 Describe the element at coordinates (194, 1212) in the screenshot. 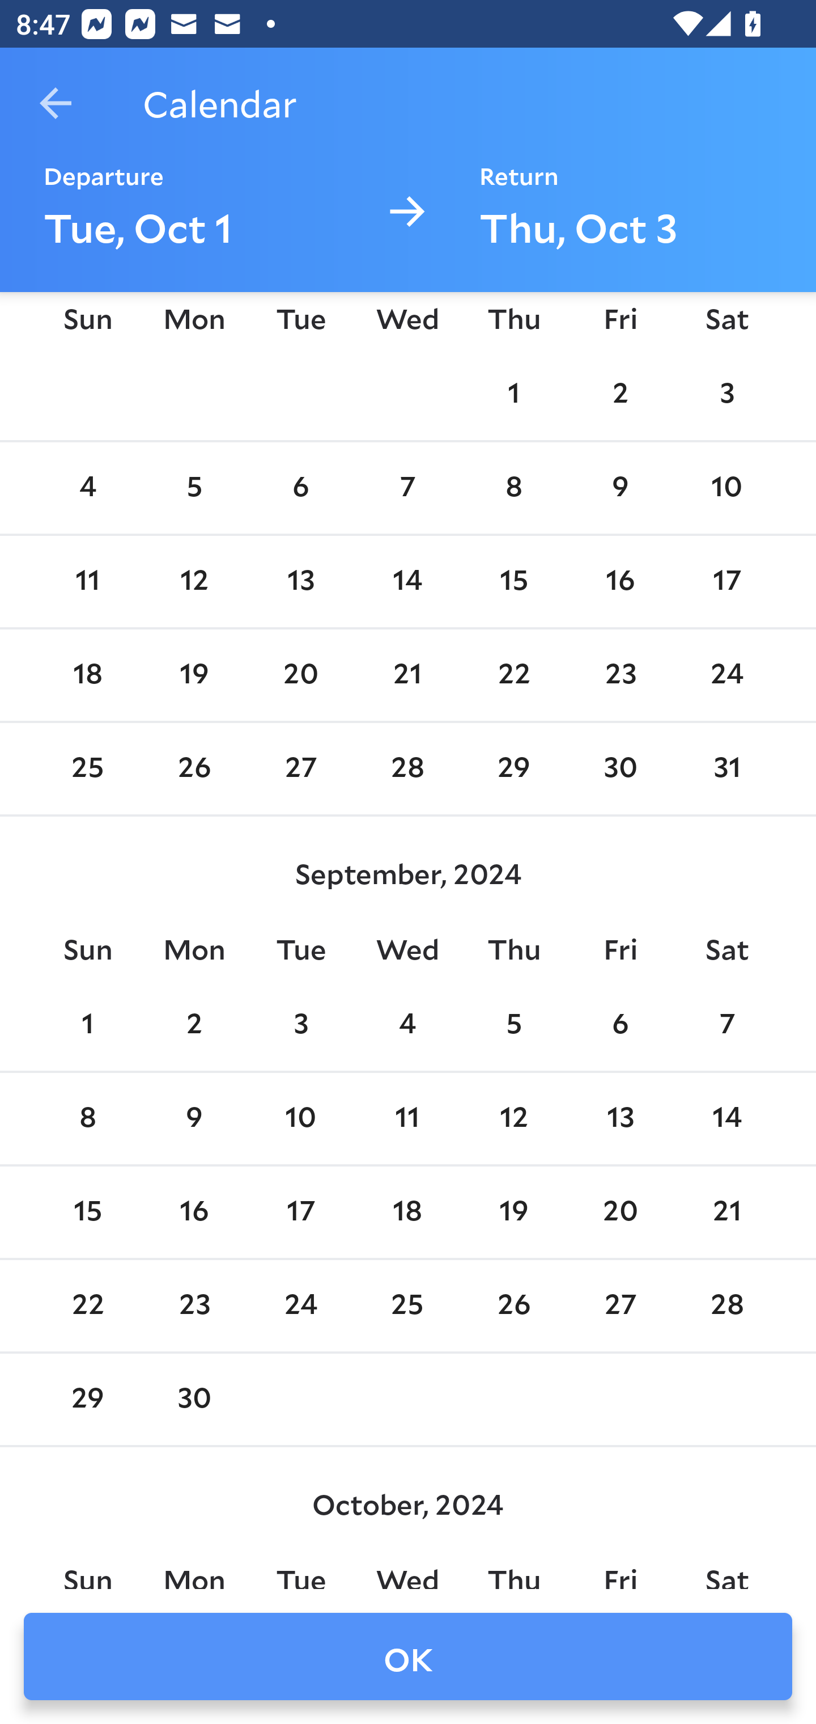

I see `16` at that location.